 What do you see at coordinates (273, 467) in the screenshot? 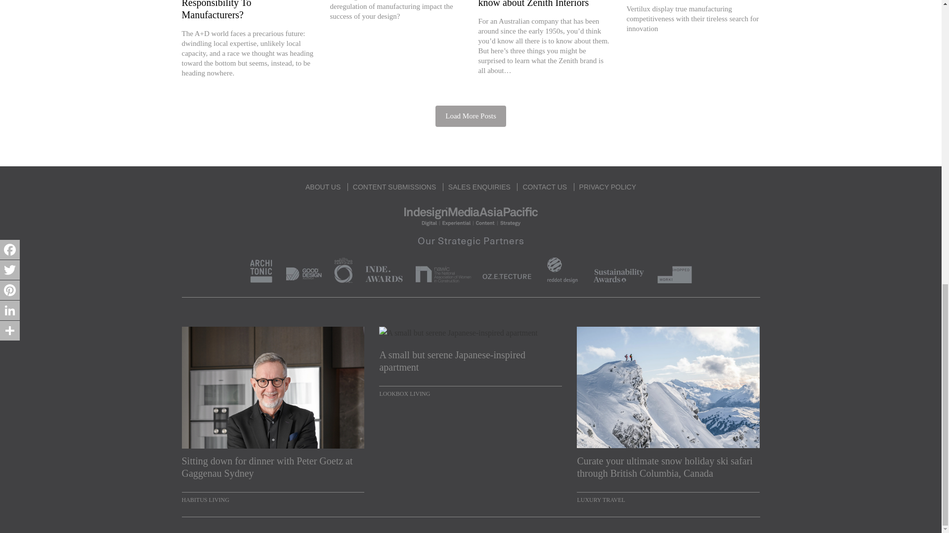
I see `Sitting down for dinner with Peter Goetz at Gaggenau Sydney` at bounding box center [273, 467].